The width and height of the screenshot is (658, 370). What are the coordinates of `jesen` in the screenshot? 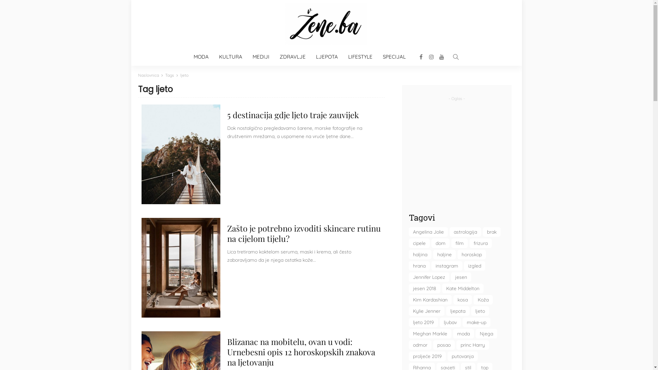 It's located at (461, 277).